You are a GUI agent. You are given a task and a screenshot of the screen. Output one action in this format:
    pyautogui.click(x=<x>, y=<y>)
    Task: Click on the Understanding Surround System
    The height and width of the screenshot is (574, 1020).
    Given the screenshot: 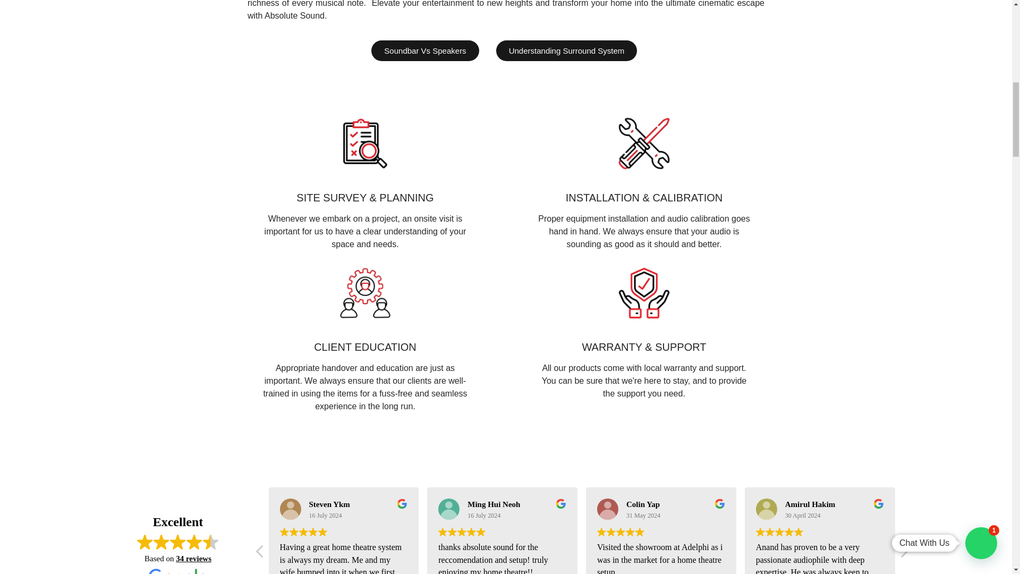 What is the action you would take?
    pyautogui.click(x=566, y=50)
    